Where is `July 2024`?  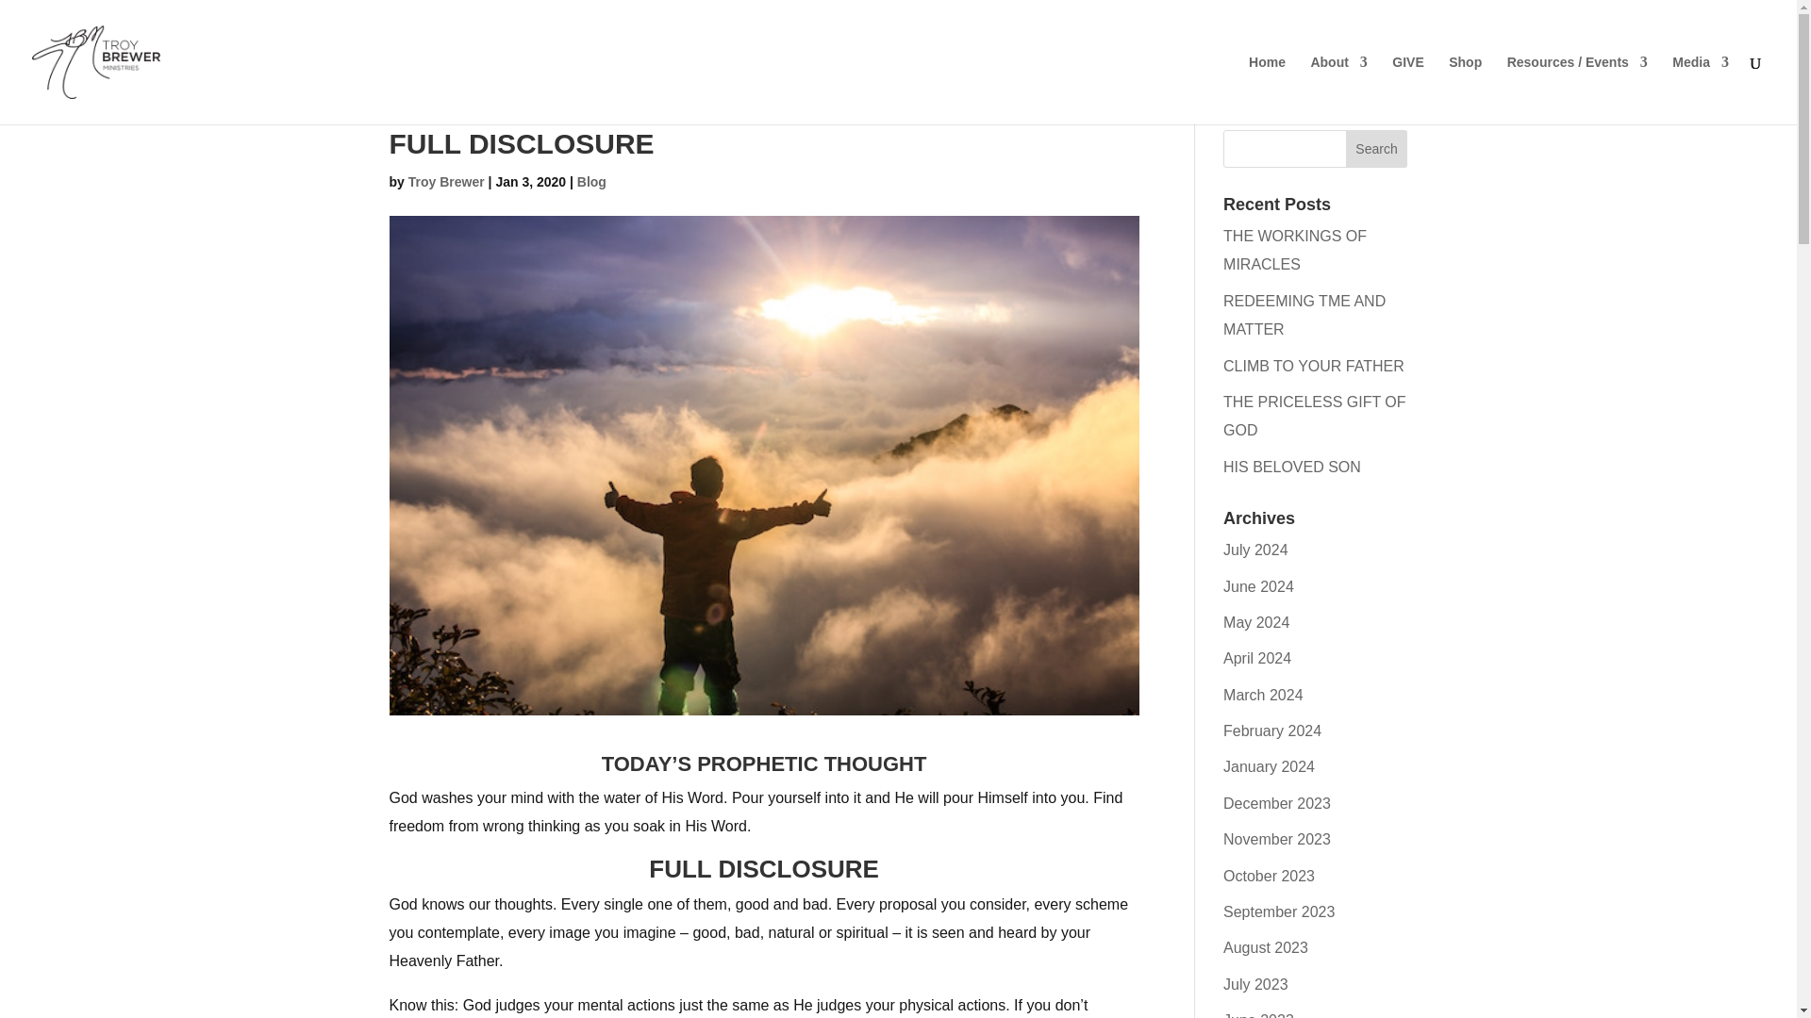 July 2024 is located at coordinates (1255, 549).